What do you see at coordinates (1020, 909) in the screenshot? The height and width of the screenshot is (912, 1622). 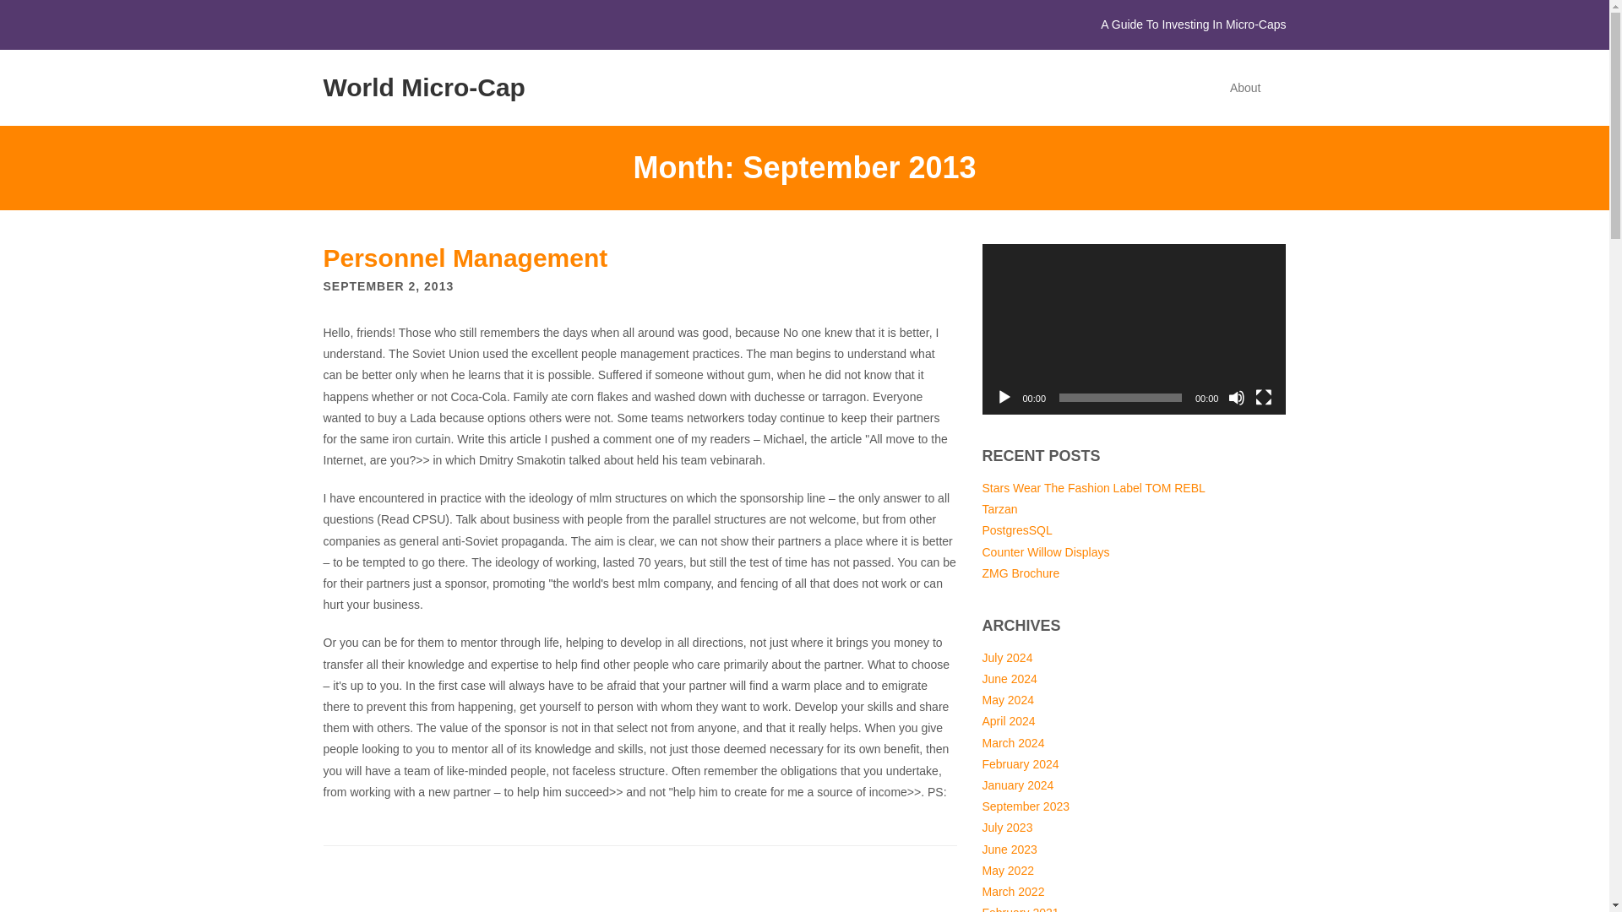 I see `February 2021` at bounding box center [1020, 909].